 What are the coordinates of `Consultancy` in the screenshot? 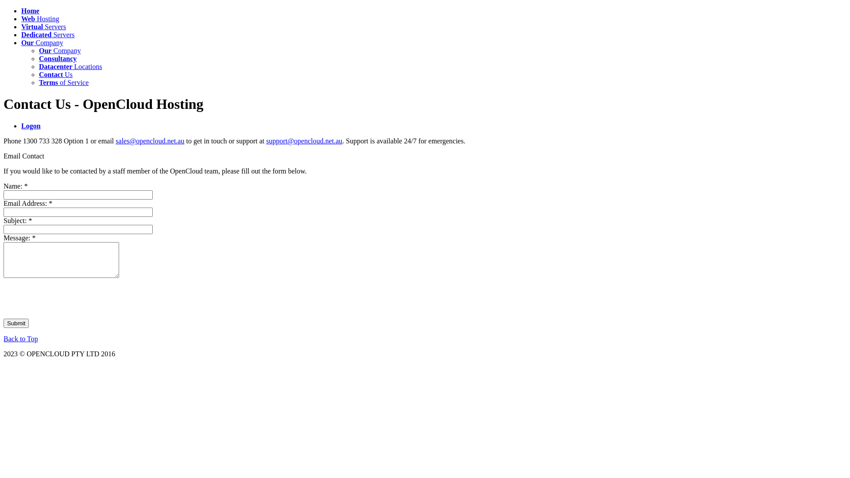 It's located at (58, 58).